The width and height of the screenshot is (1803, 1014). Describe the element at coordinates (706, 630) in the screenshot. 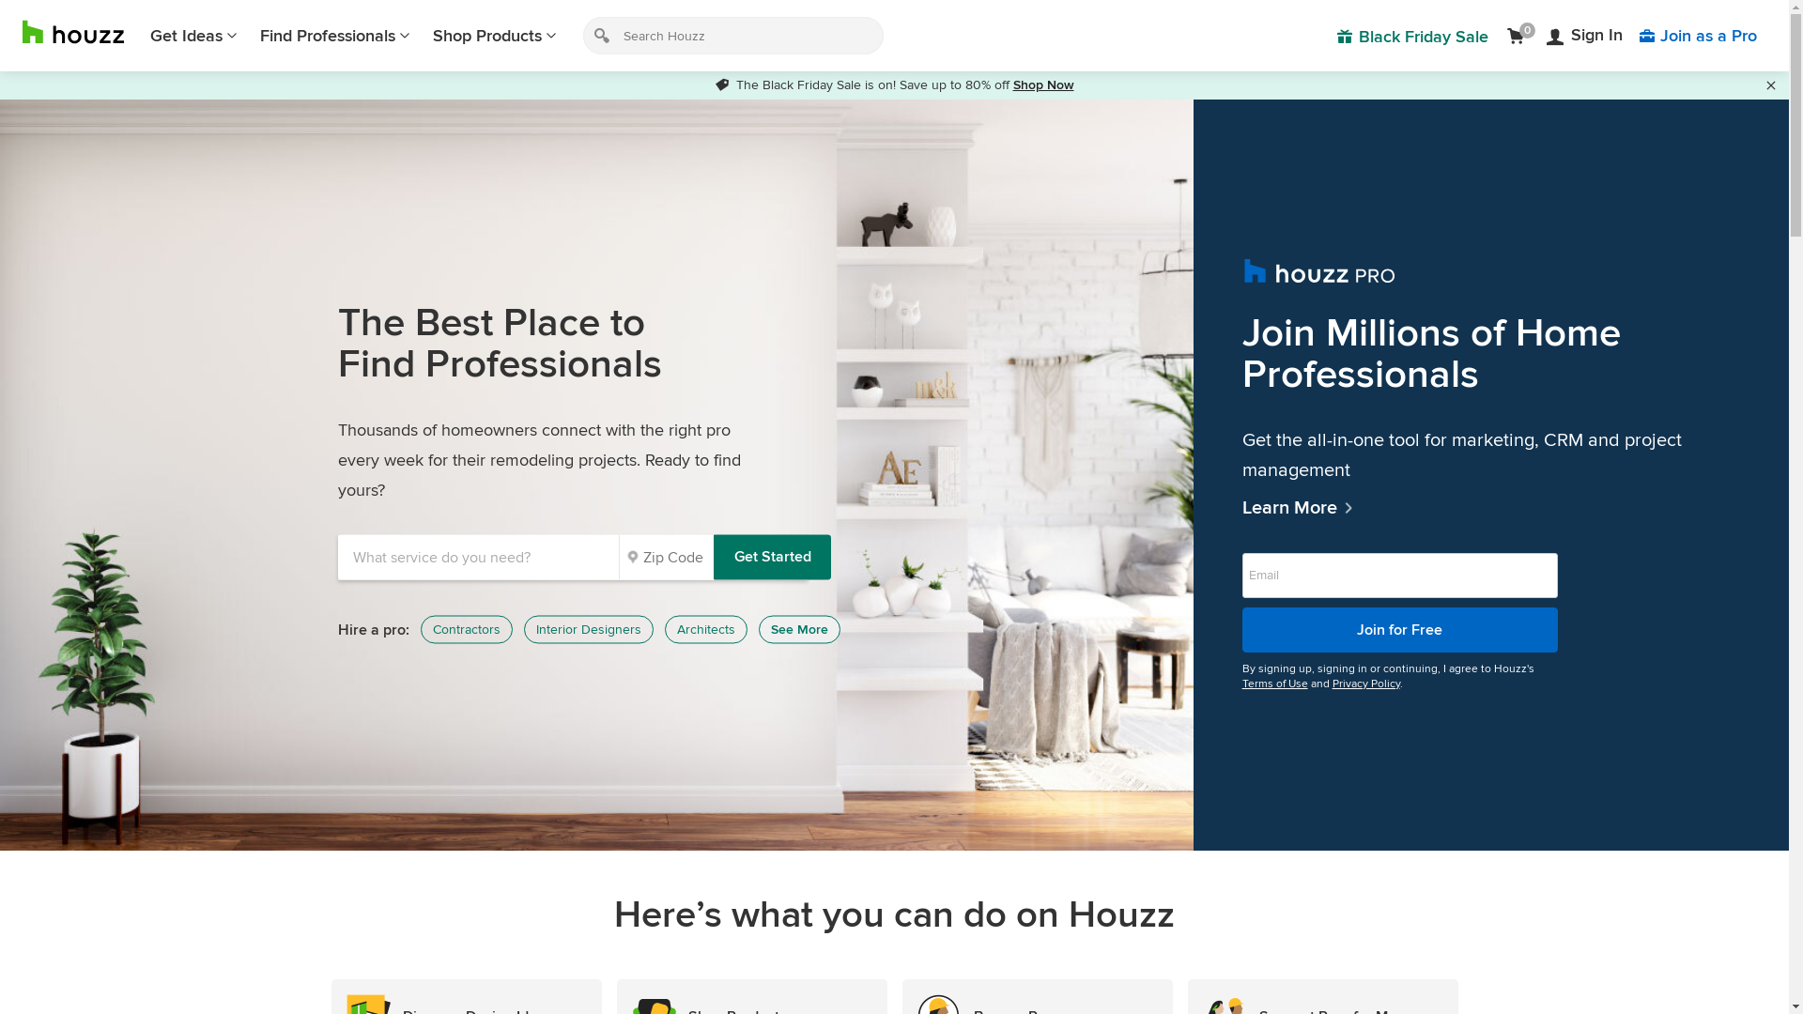

I see `Architects` at that location.